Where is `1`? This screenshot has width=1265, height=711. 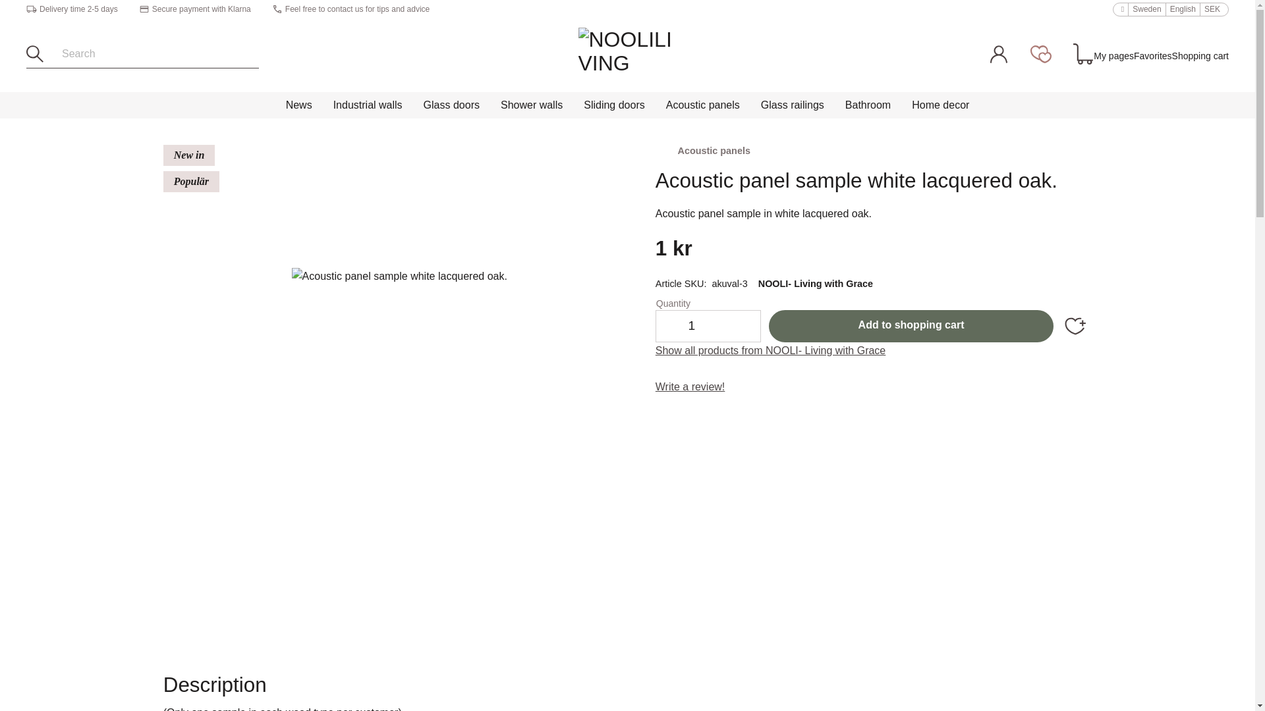 1 is located at coordinates (692, 326).